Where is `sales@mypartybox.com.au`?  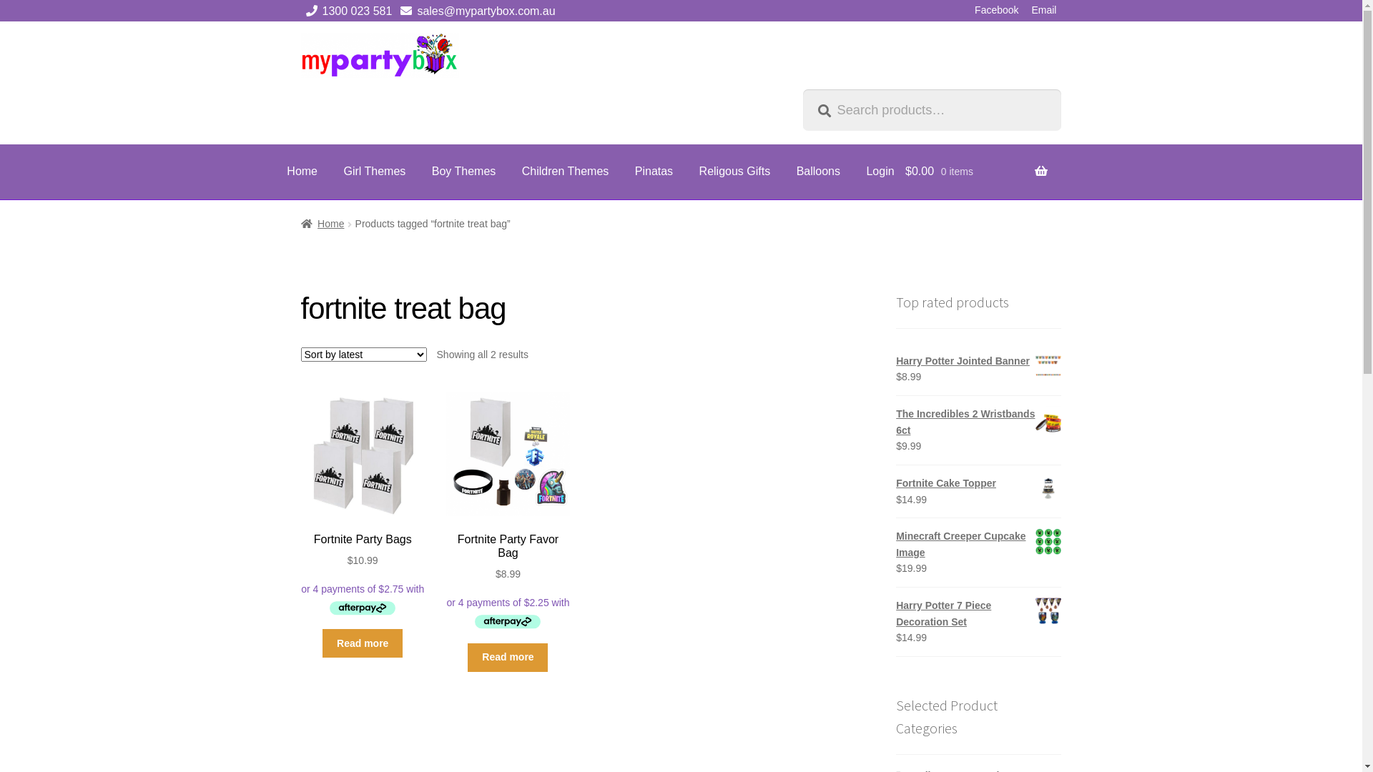 sales@mypartybox.com.au is located at coordinates (475, 11).